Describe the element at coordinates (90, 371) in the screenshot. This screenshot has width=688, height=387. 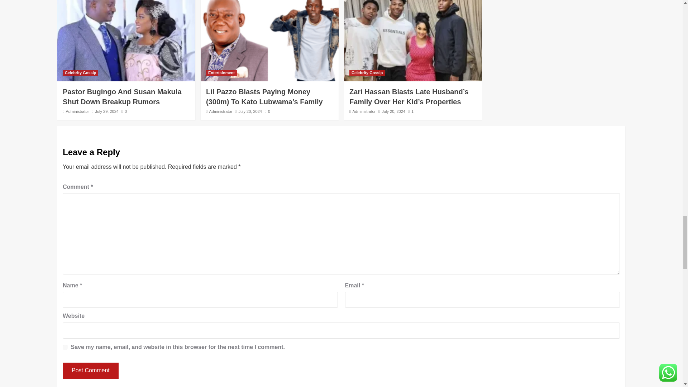
I see `Post Comment` at that location.